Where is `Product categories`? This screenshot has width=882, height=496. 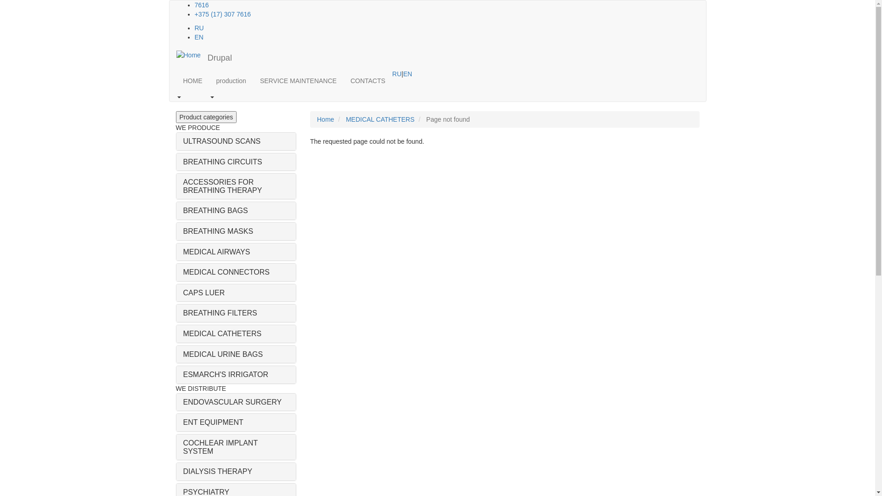 Product categories is located at coordinates (206, 117).